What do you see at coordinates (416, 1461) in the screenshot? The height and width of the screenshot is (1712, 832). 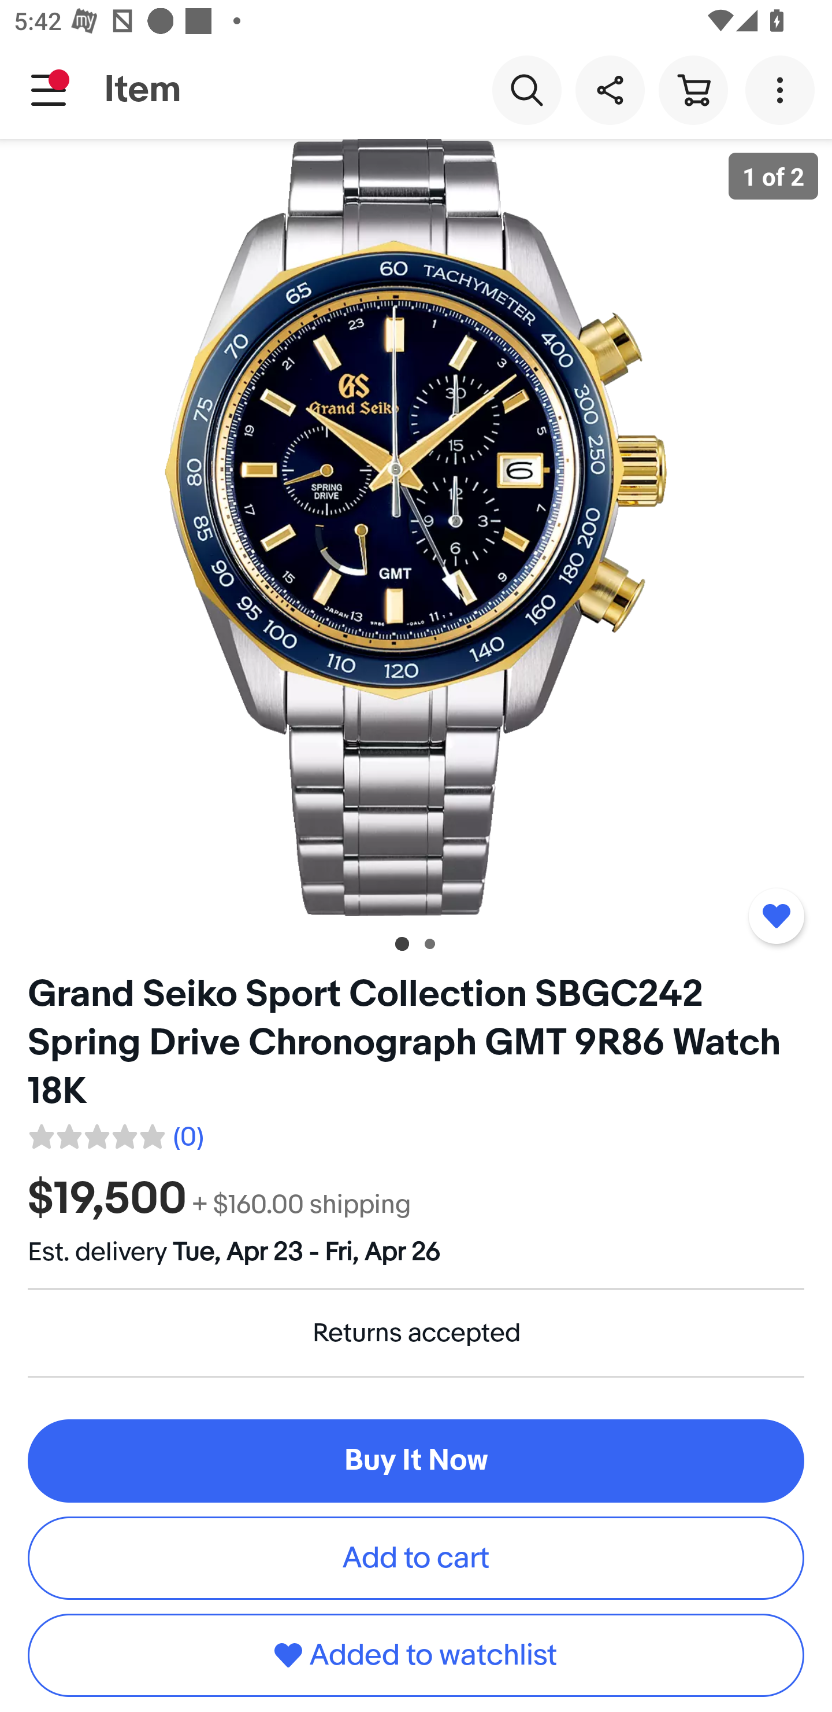 I see `Buy It Now` at bounding box center [416, 1461].